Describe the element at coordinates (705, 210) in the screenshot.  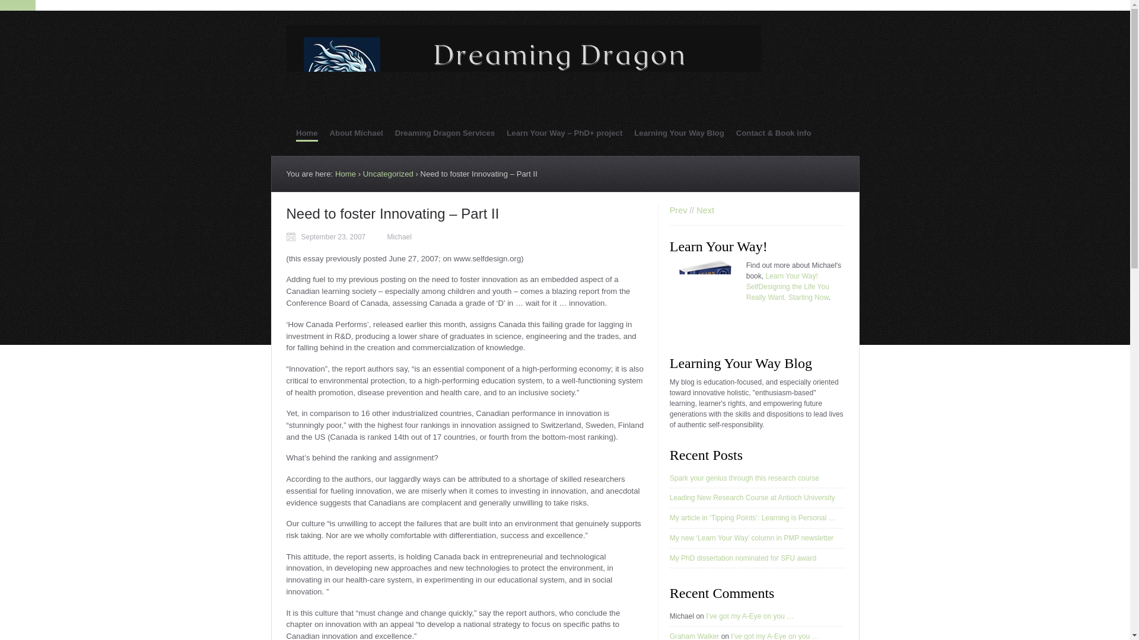
I see `Next` at that location.